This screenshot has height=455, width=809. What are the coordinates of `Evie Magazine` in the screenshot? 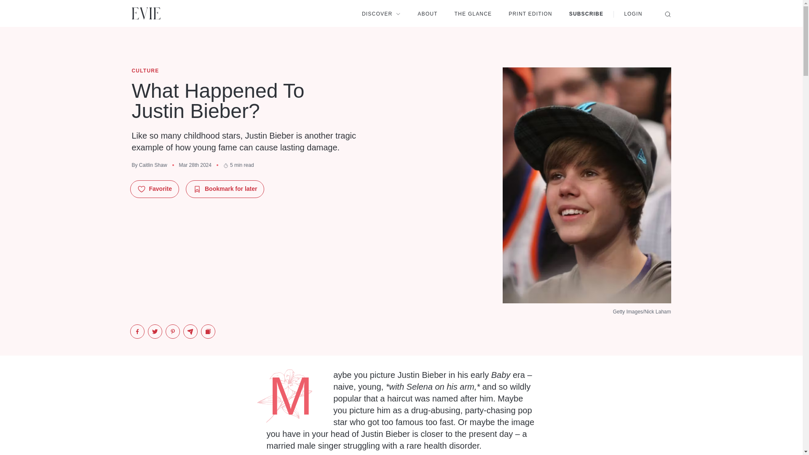 It's located at (146, 13).